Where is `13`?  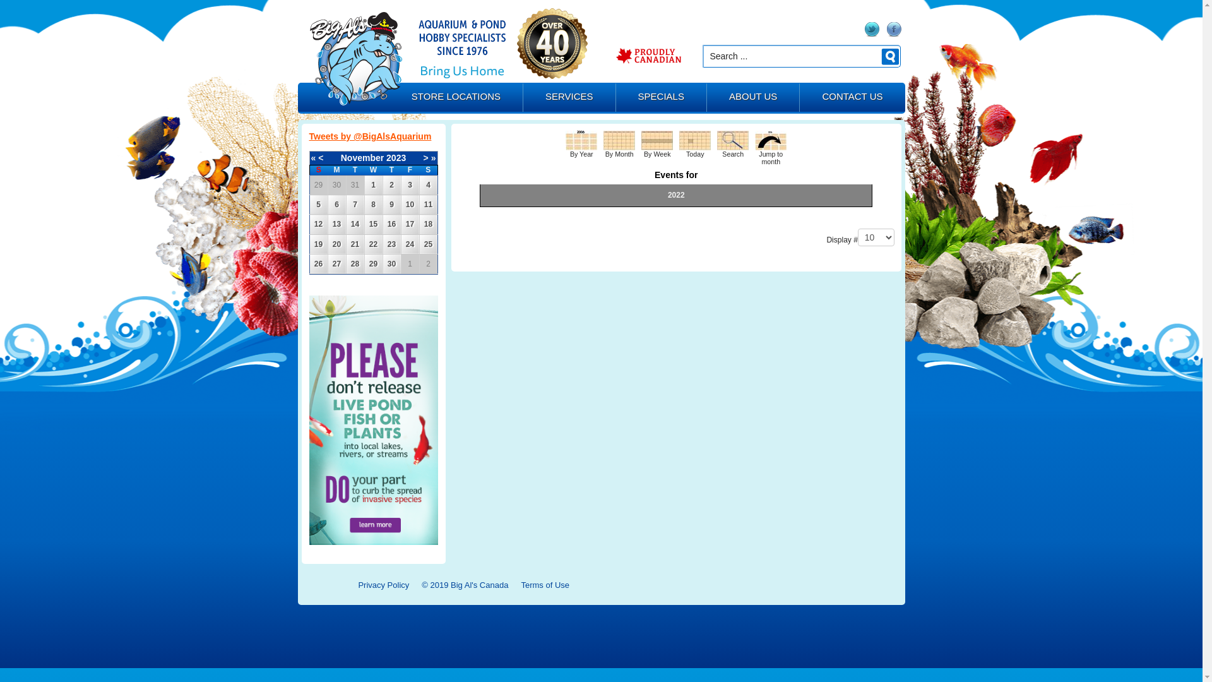
13 is located at coordinates (337, 224).